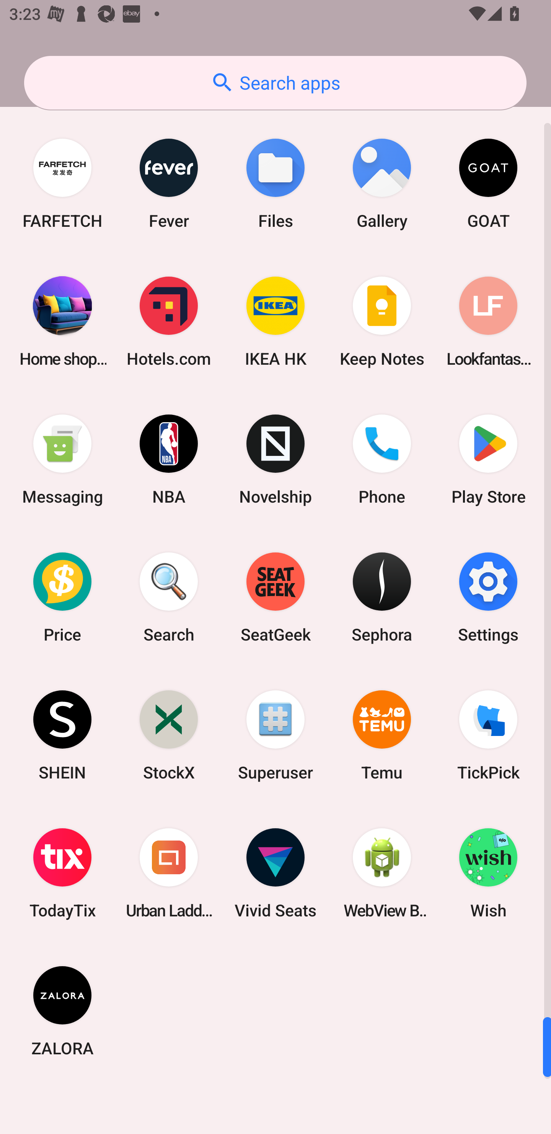  I want to click on Price, so click(62, 598).